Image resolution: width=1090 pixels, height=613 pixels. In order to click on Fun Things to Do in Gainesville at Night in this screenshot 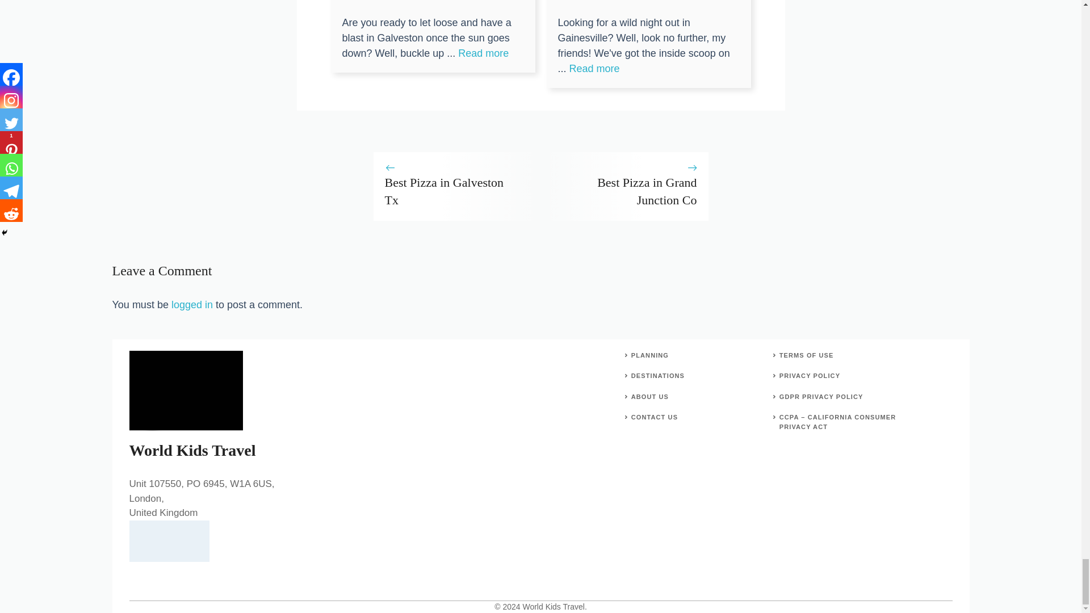, I will do `click(594, 68)`.